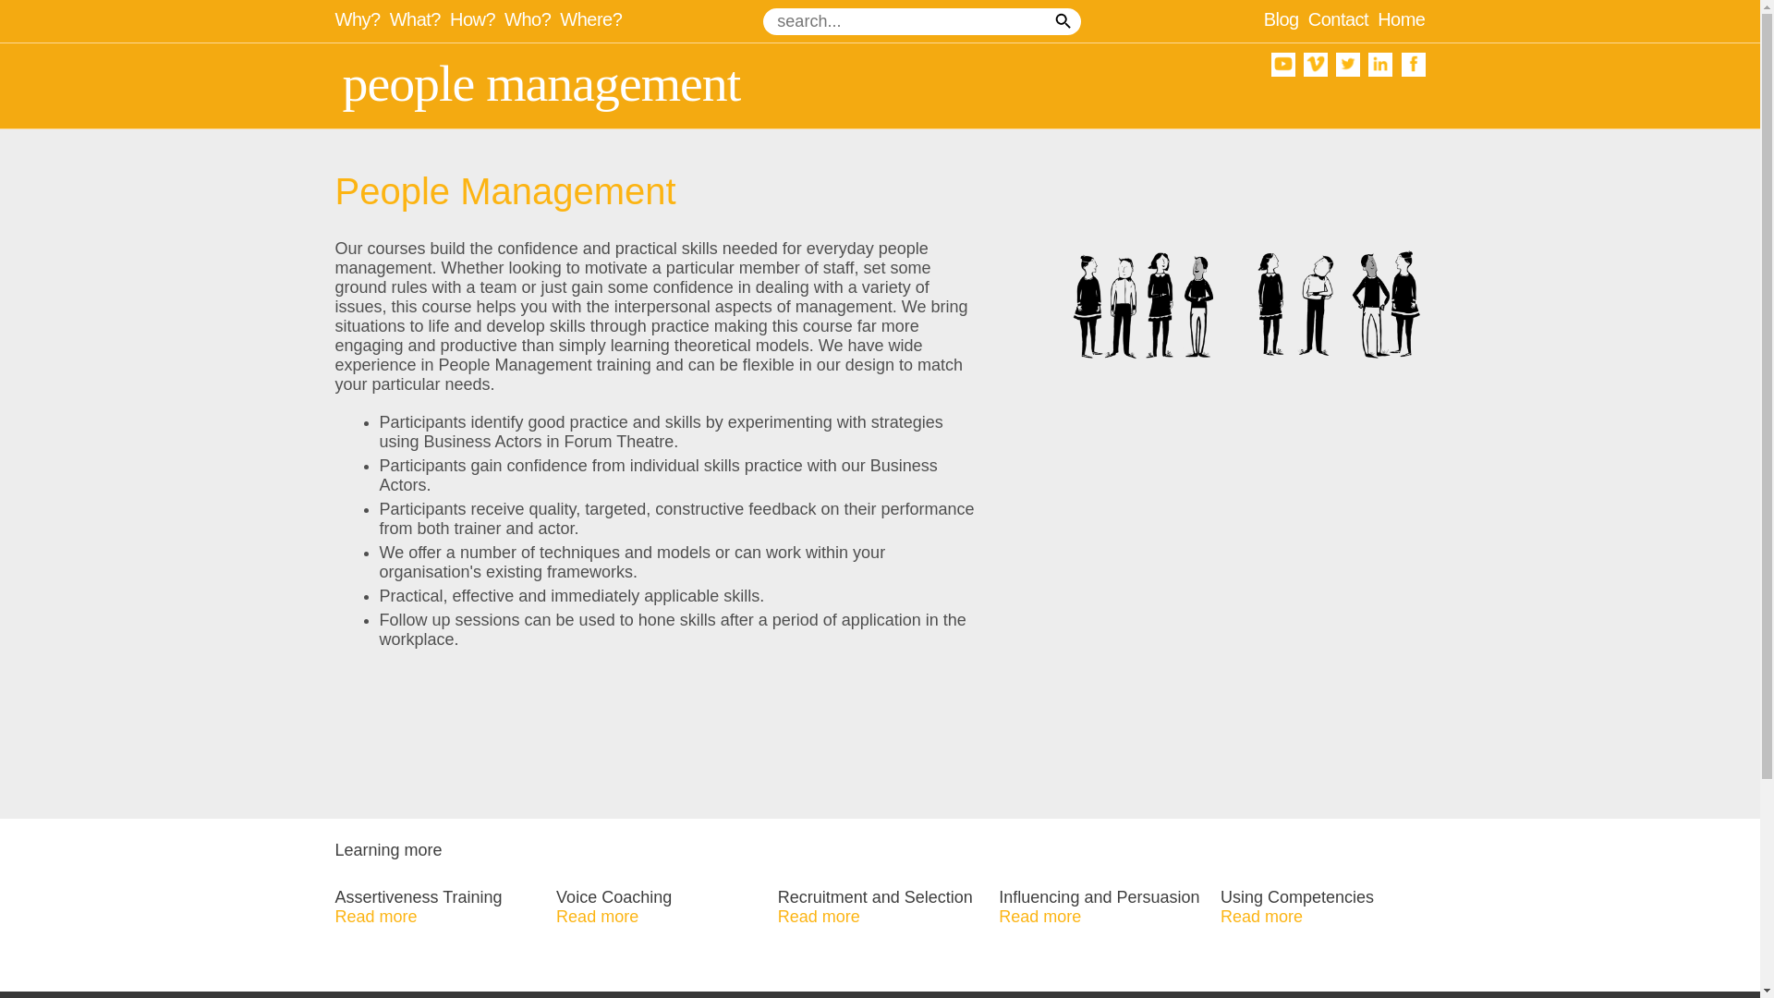  I want to click on Read more, so click(1260, 917).